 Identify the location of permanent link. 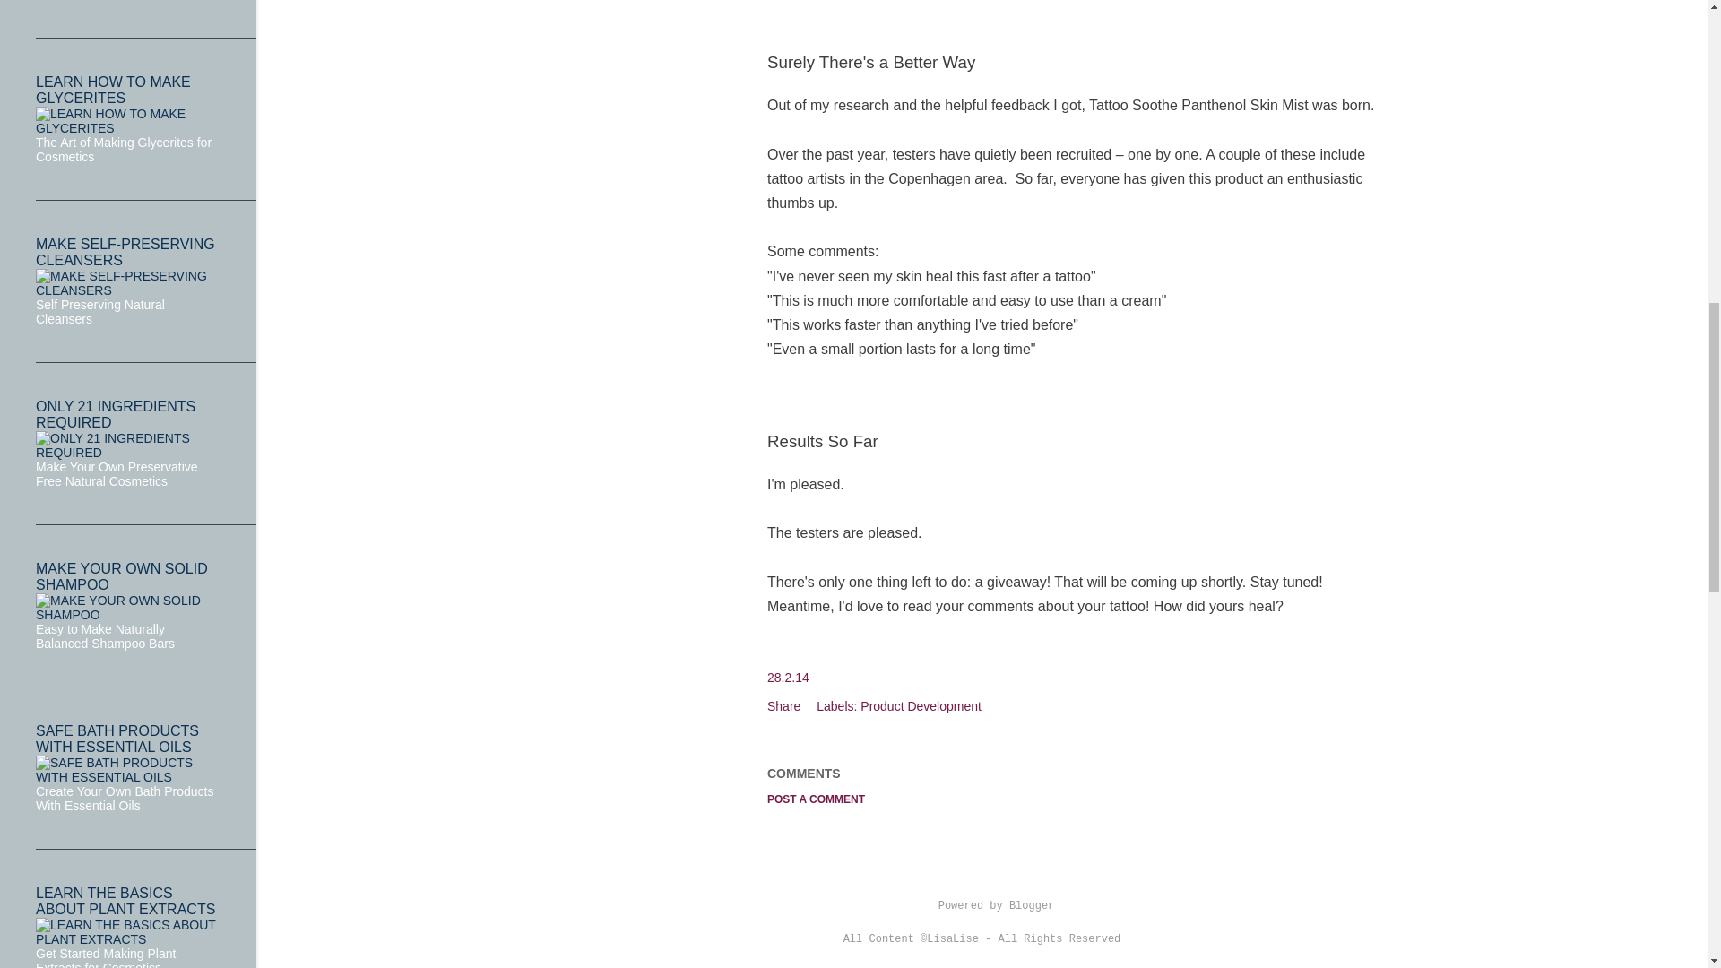
(788, 678).